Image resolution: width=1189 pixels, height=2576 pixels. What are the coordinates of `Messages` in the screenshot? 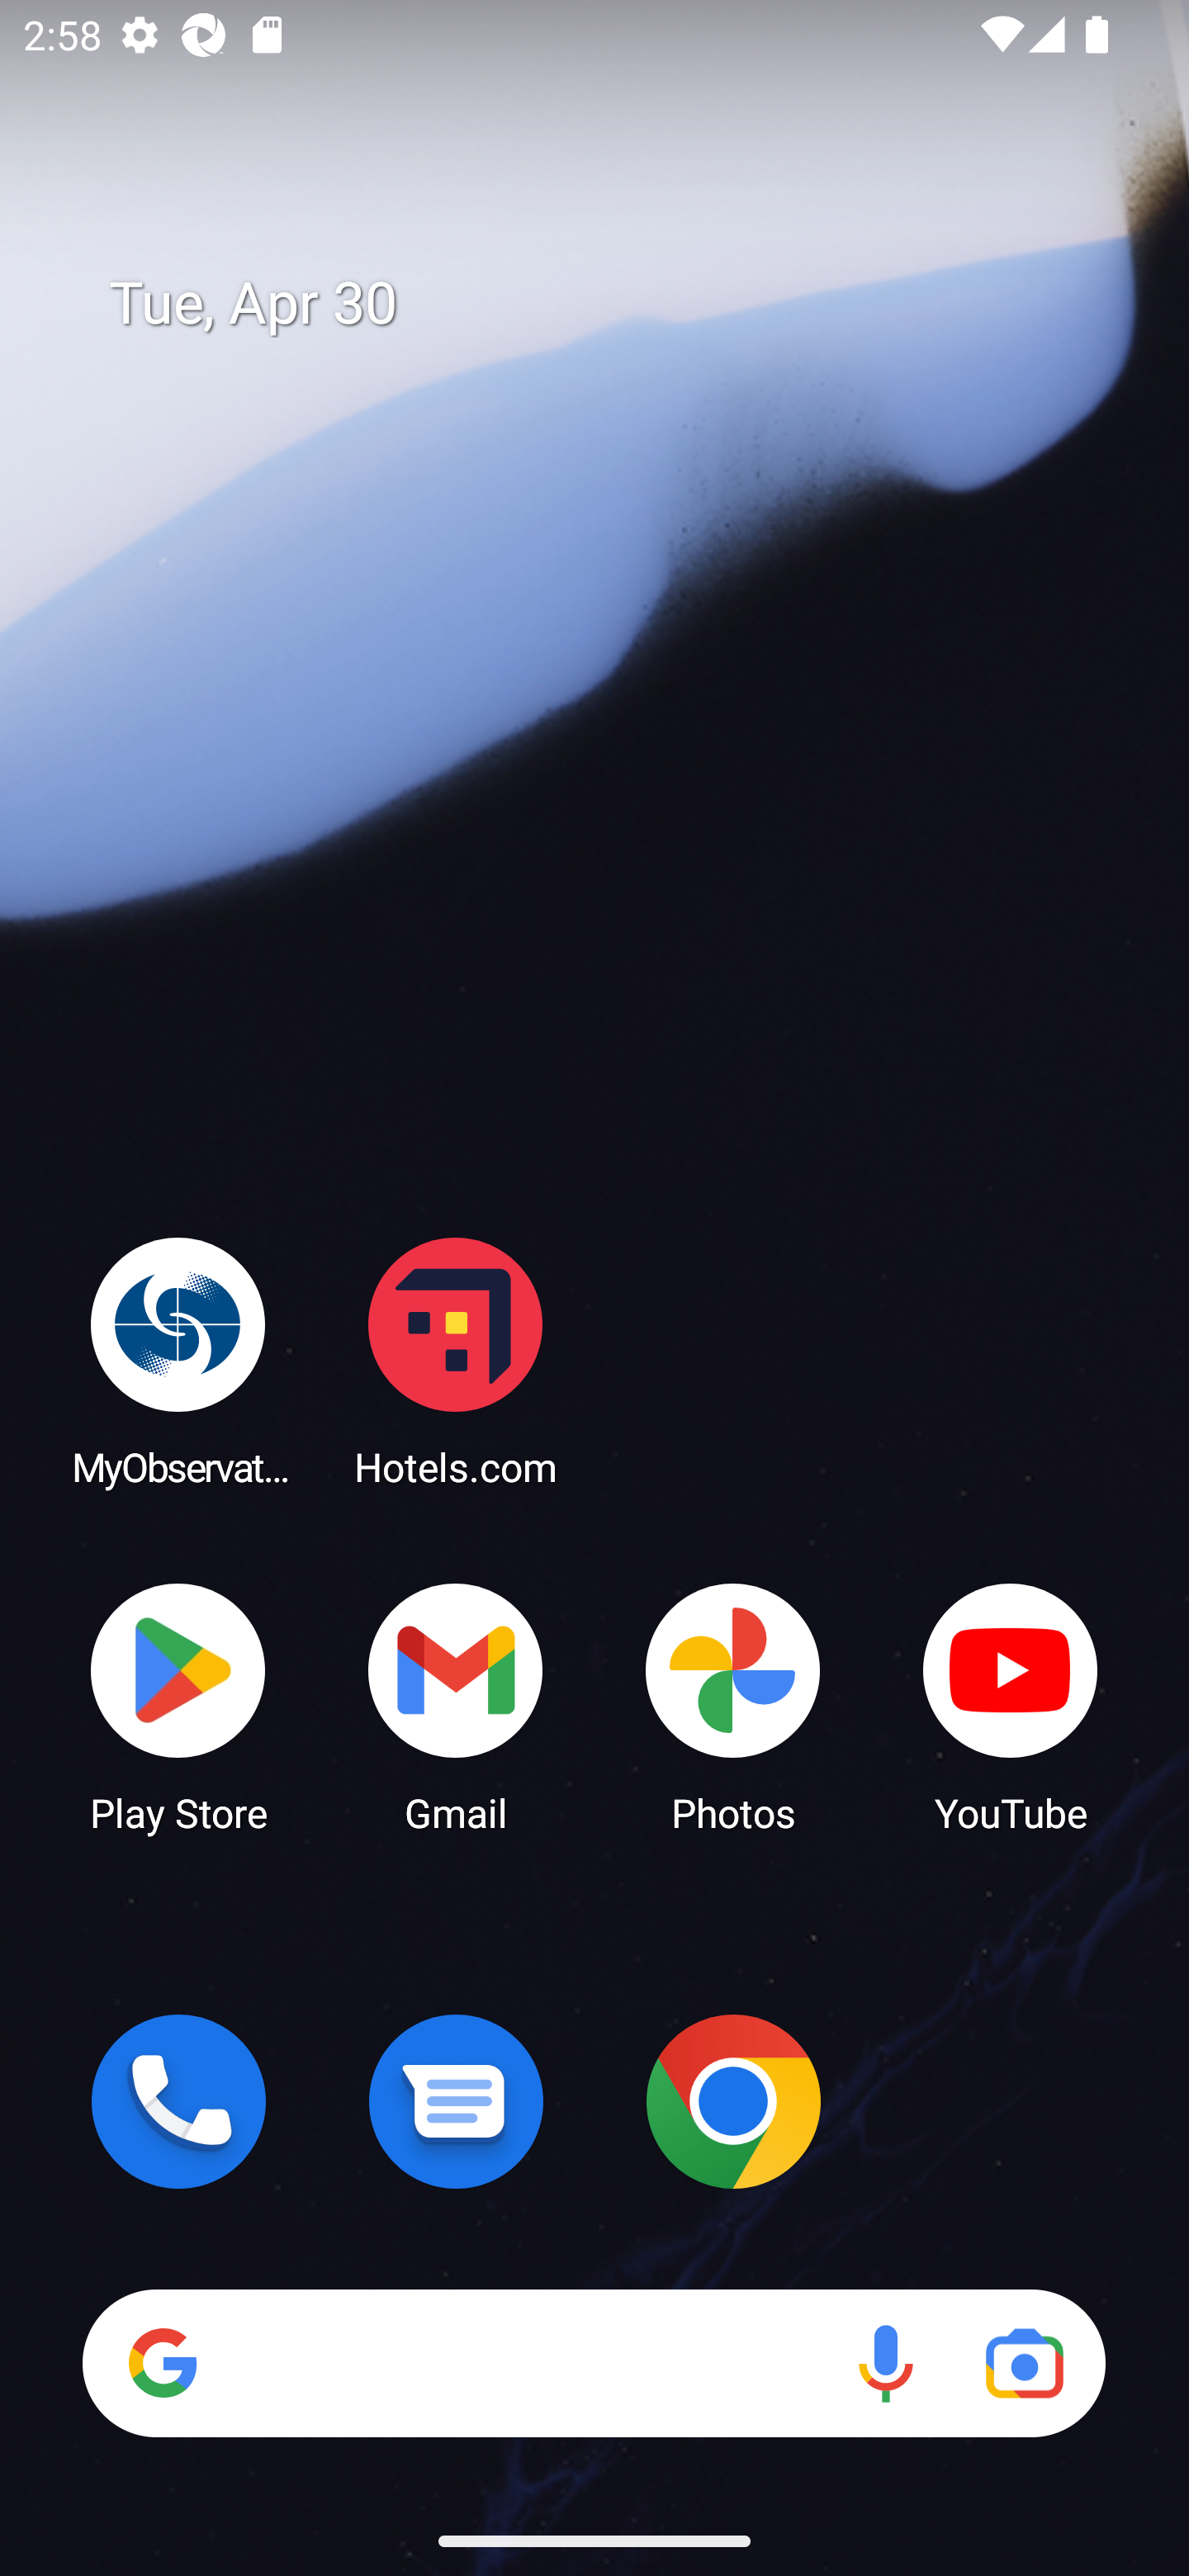 It's located at (456, 2101).